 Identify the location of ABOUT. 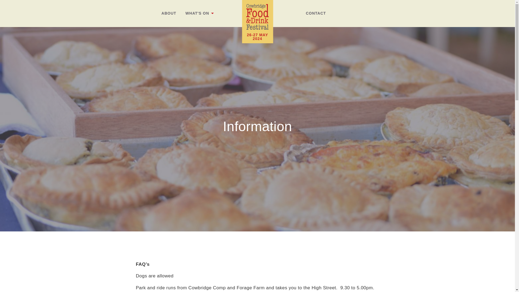
(169, 13).